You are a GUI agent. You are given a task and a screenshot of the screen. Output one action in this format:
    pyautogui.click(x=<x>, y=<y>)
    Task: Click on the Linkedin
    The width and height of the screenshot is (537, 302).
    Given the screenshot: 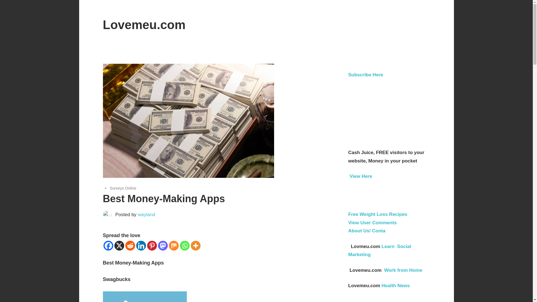 What is the action you would take?
    pyautogui.click(x=140, y=246)
    